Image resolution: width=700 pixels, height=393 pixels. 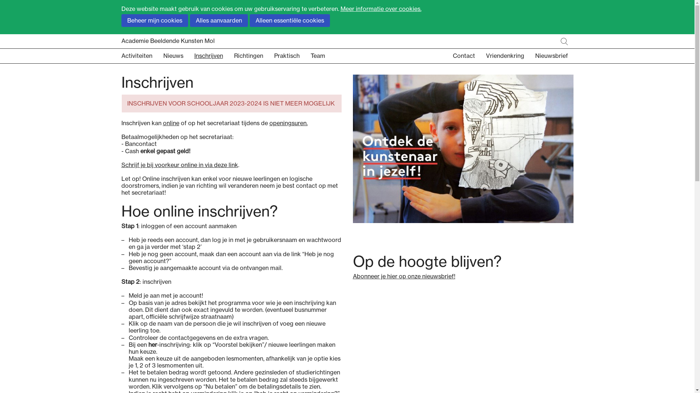 I want to click on Nieuwsbrief, so click(x=552, y=56).